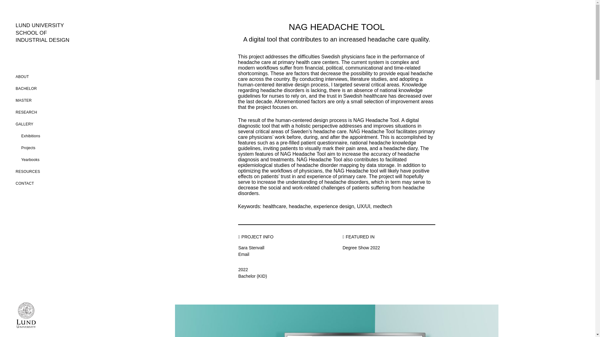 Image resolution: width=600 pixels, height=337 pixels. Describe the element at coordinates (26, 88) in the screenshot. I see `MASTER` at that location.